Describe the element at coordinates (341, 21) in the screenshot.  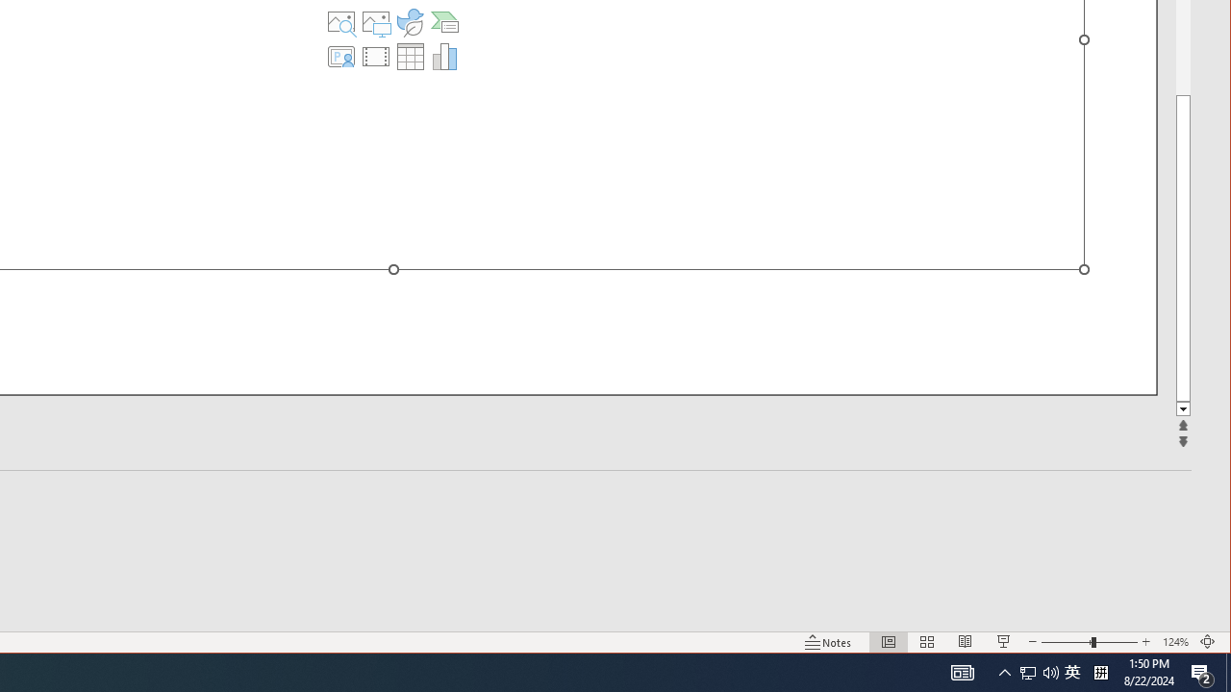
I see `Stock Images` at that location.